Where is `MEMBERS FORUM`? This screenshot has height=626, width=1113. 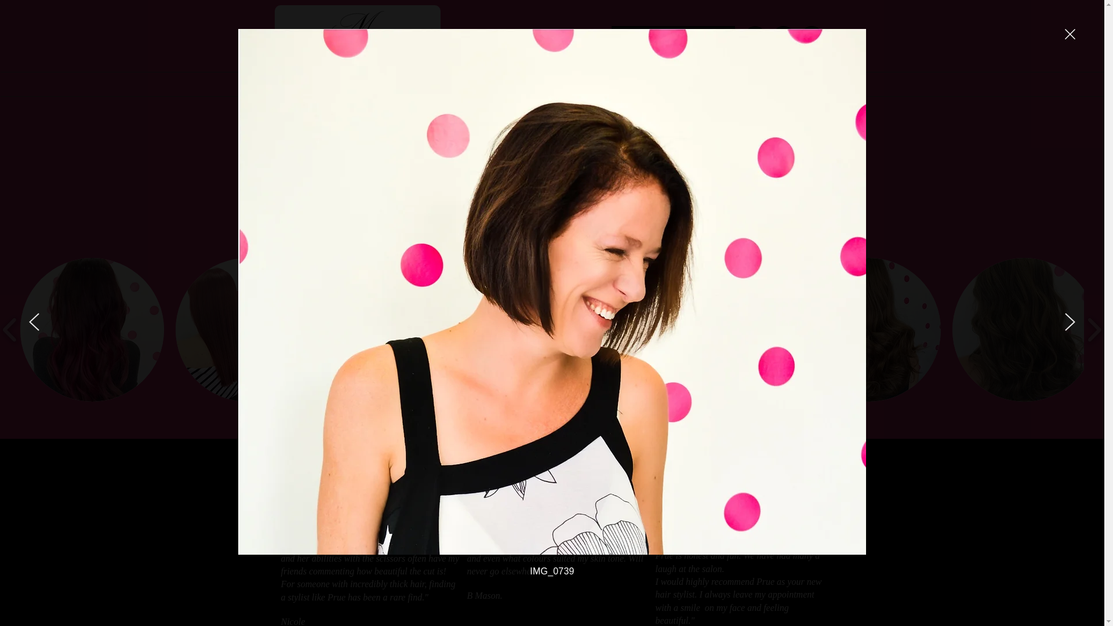 MEMBERS FORUM is located at coordinates (777, 85).